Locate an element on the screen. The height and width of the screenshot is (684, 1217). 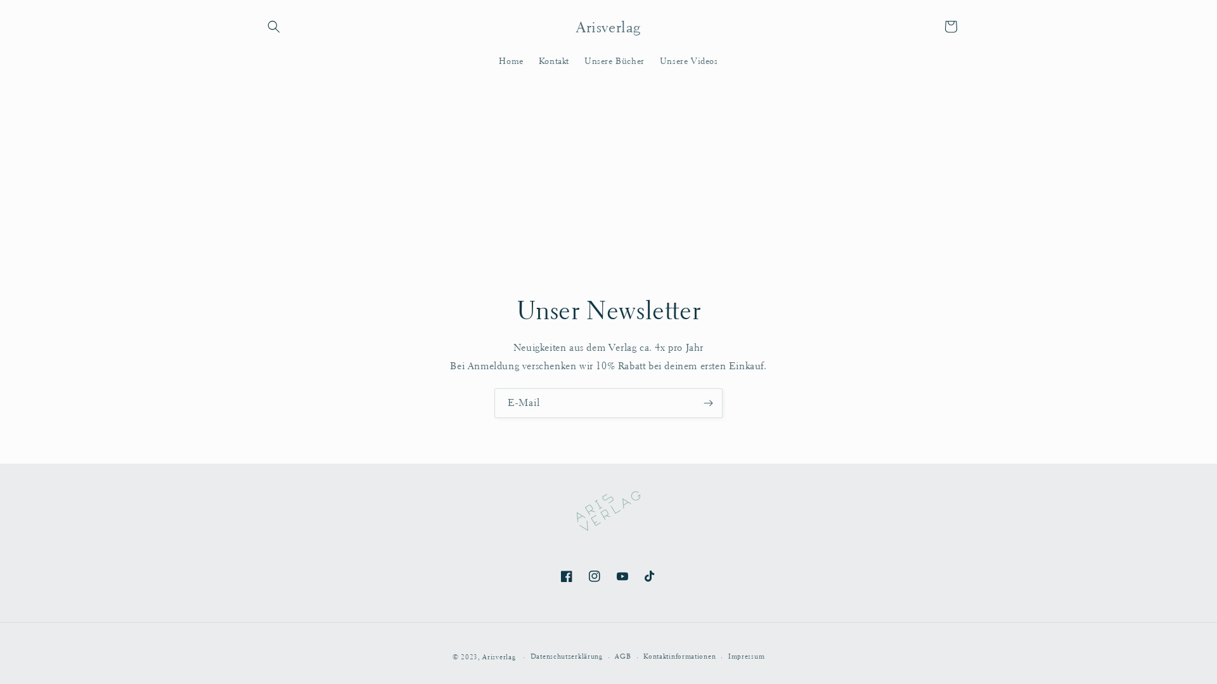
Unsere Videos is located at coordinates (689, 60).